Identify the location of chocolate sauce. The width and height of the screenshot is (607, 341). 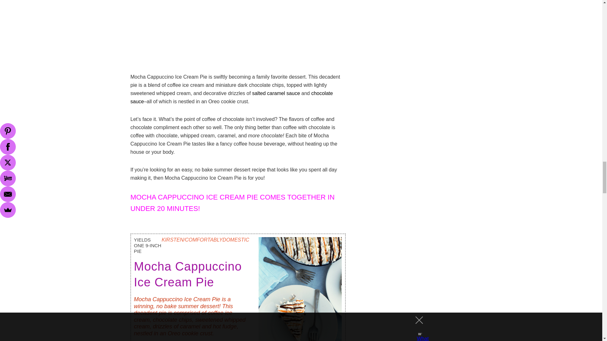
(231, 97).